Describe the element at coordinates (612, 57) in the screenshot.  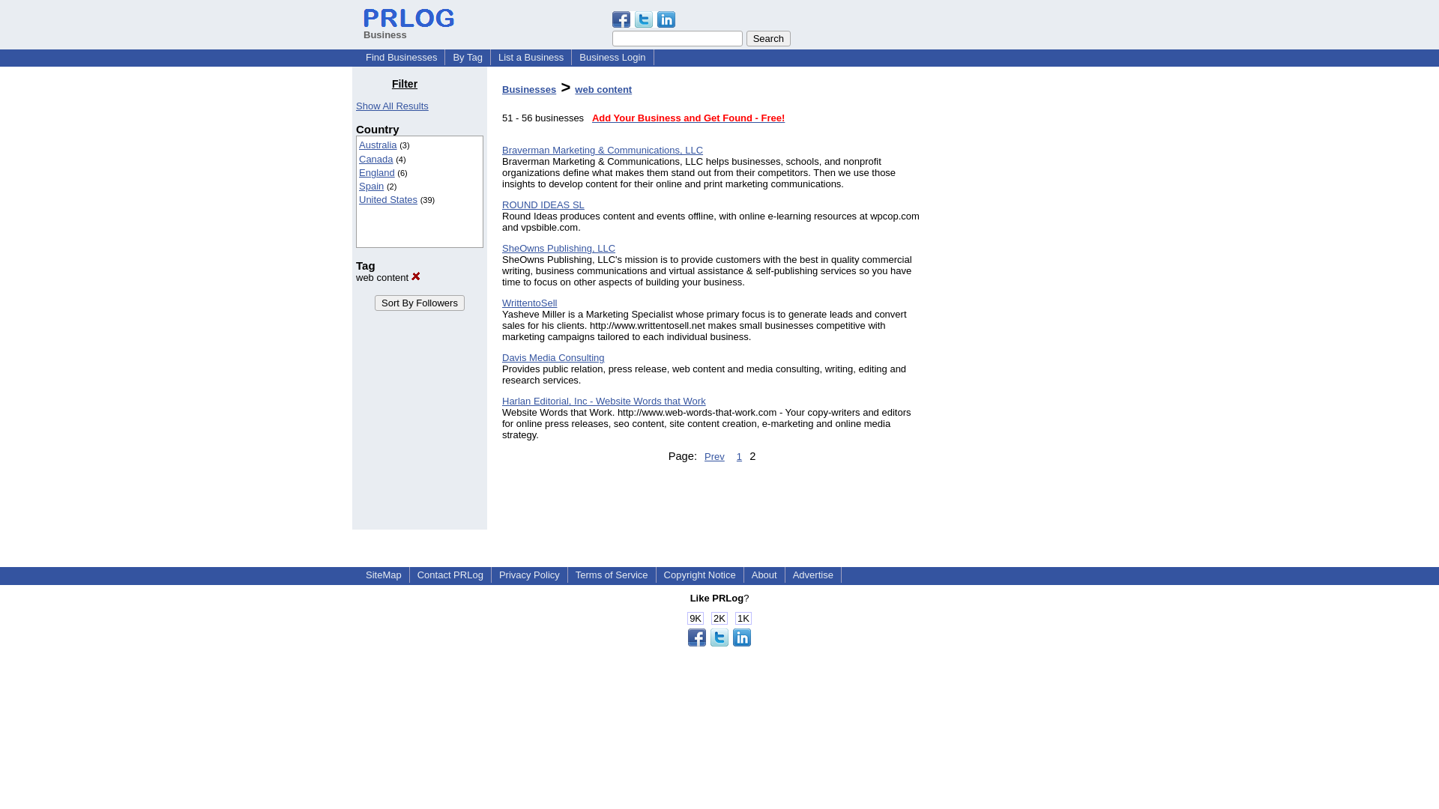
I see `Business Login` at that location.